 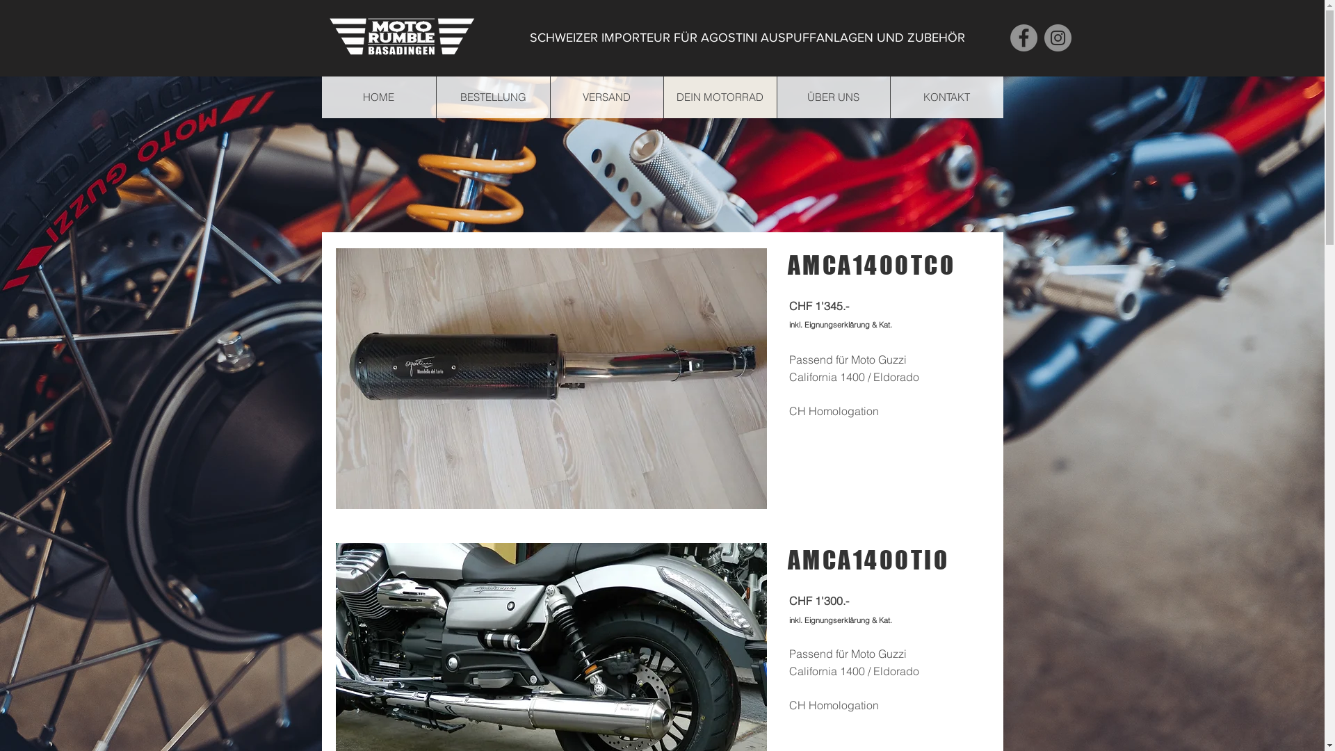 I want to click on KONTAKT, so click(x=947, y=97).